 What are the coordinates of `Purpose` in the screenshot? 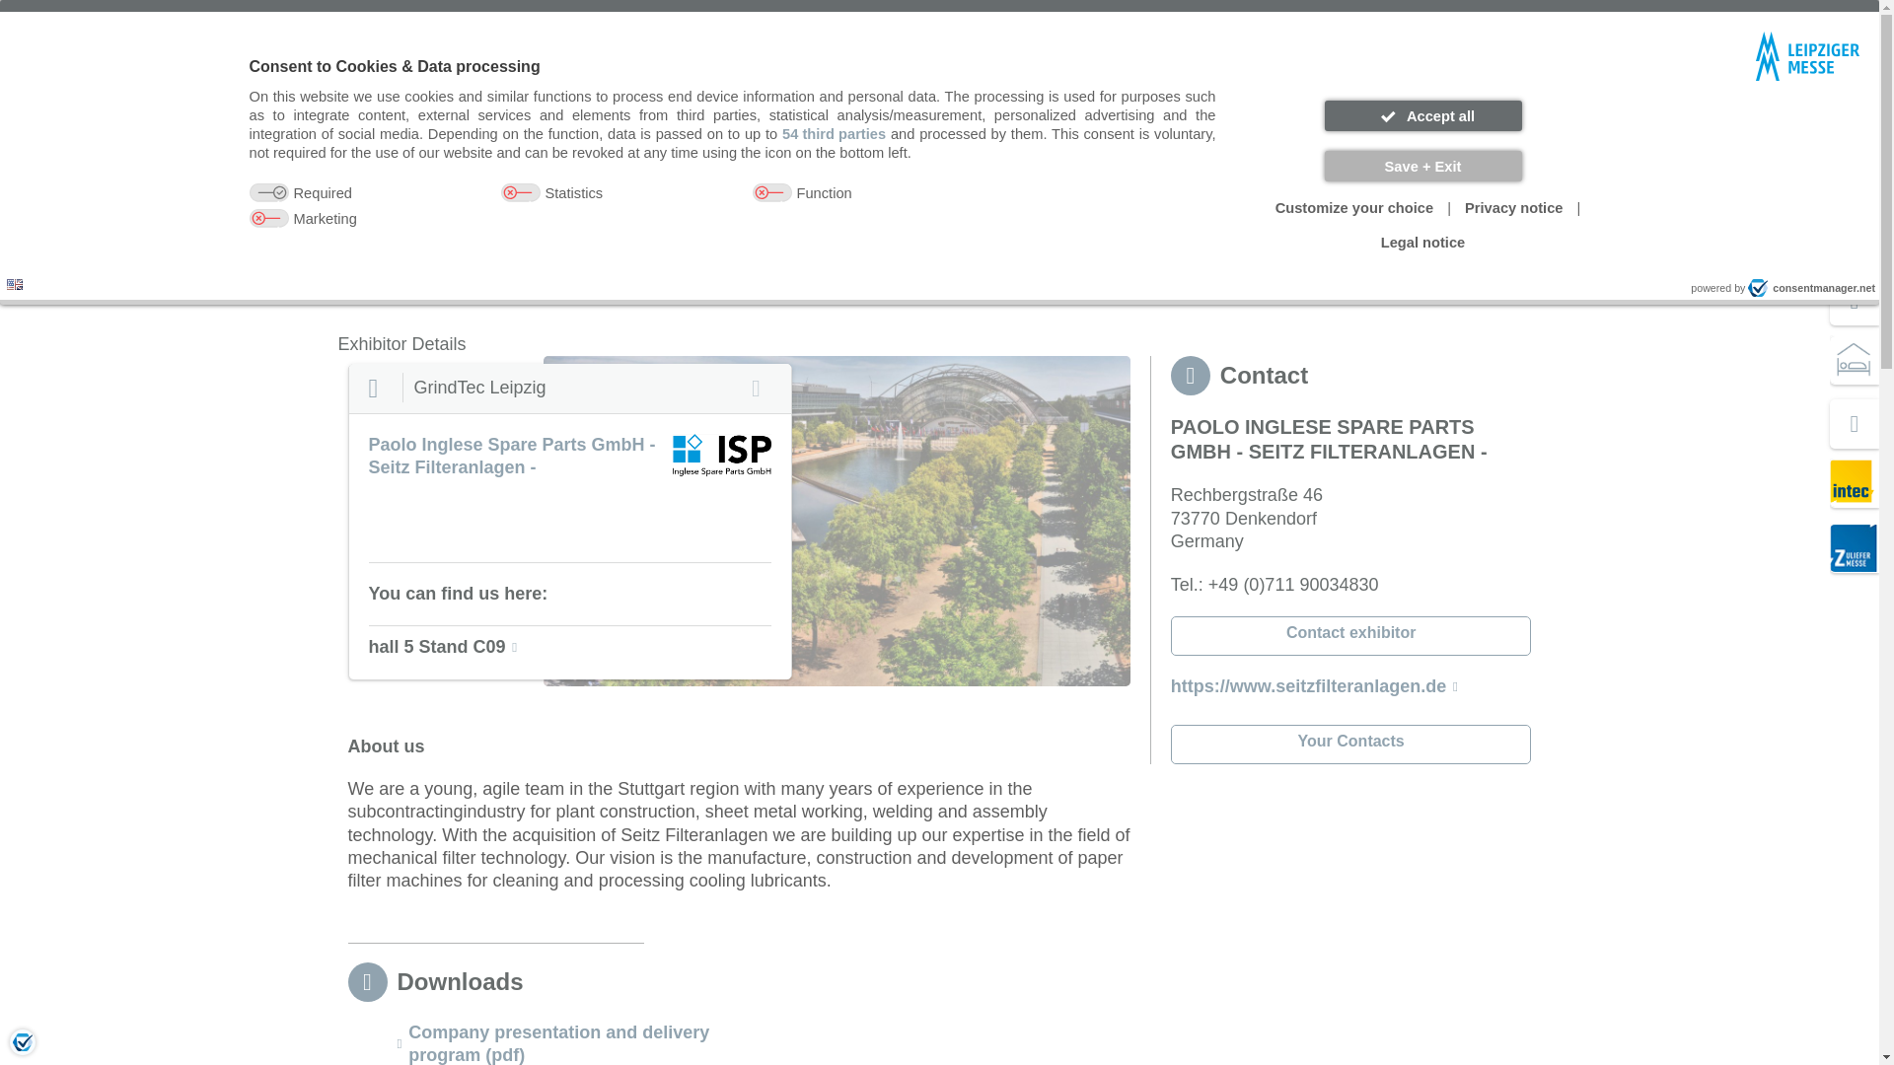 It's located at (732, 207).